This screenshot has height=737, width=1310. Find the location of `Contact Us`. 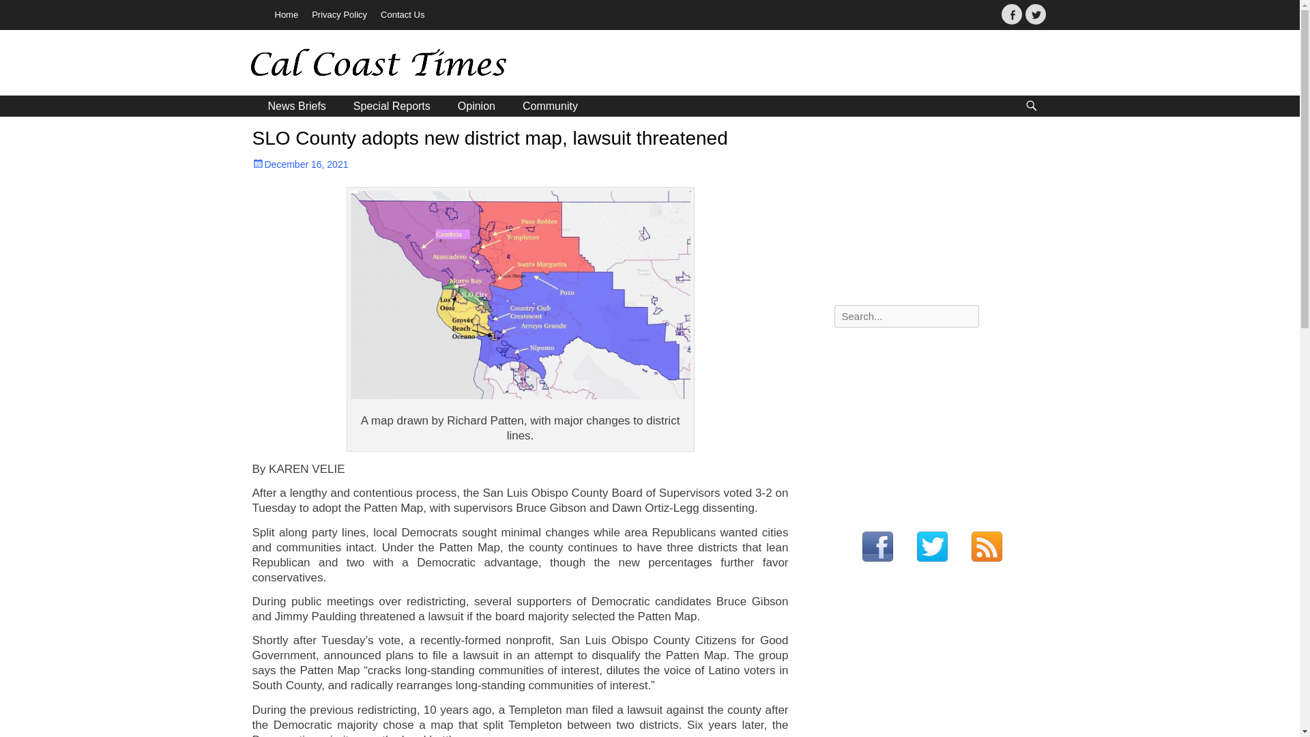

Contact Us is located at coordinates (402, 15).